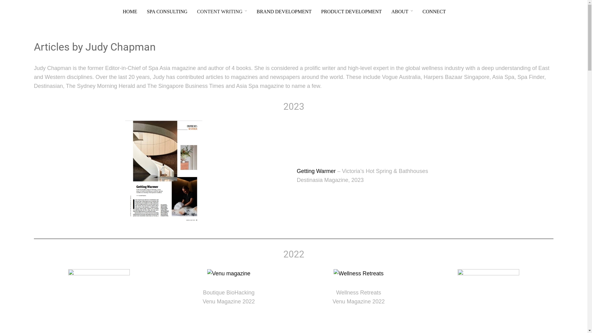  What do you see at coordinates (222, 12) in the screenshot?
I see `CONTENT WRITING` at bounding box center [222, 12].